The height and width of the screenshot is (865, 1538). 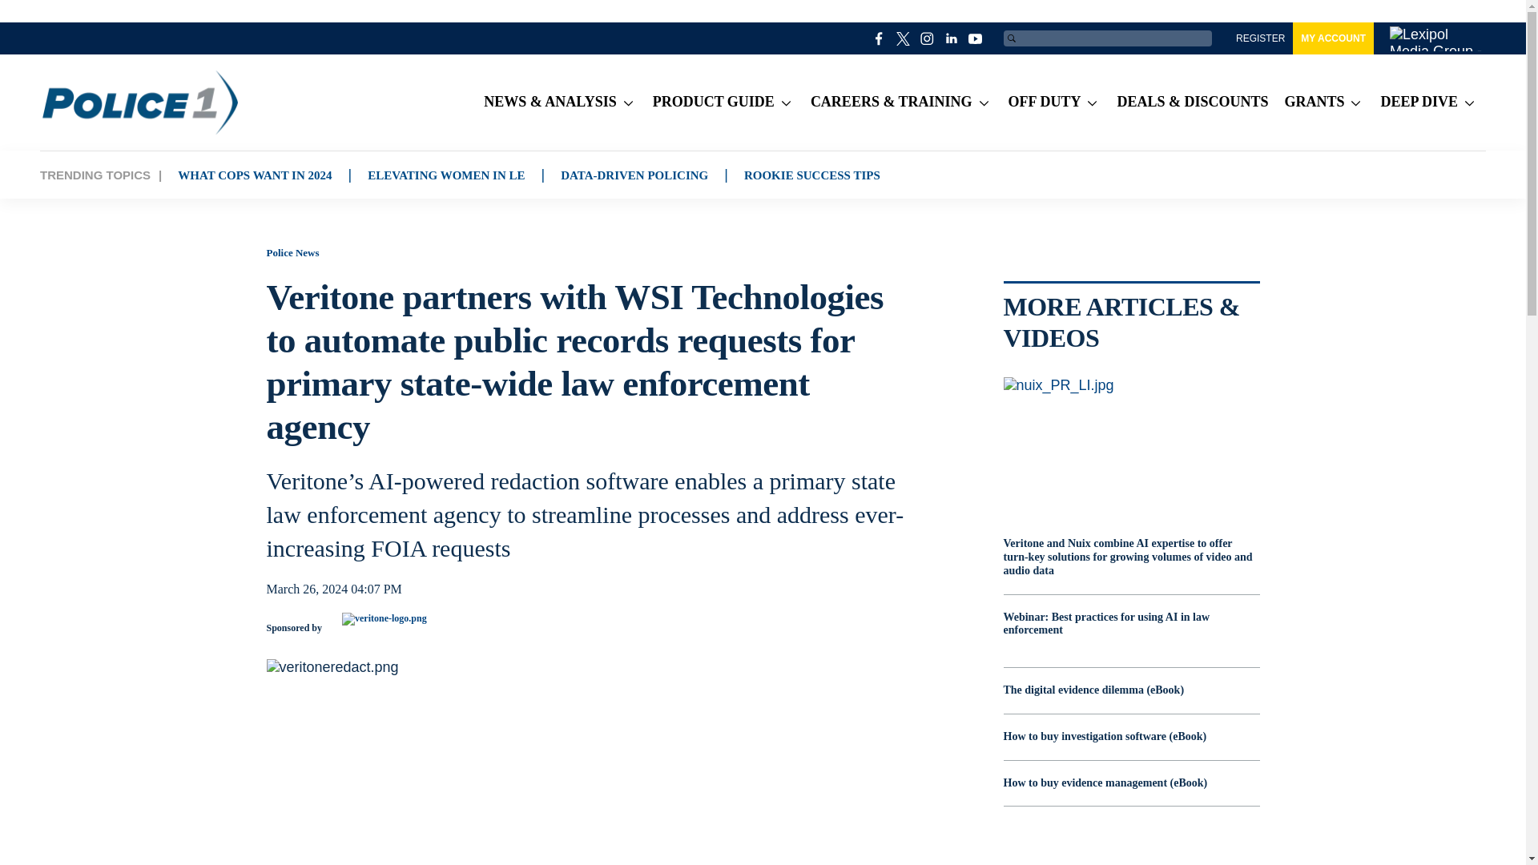 What do you see at coordinates (1333, 38) in the screenshot?
I see `MY ACCOUNT` at bounding box center [1333, 38].